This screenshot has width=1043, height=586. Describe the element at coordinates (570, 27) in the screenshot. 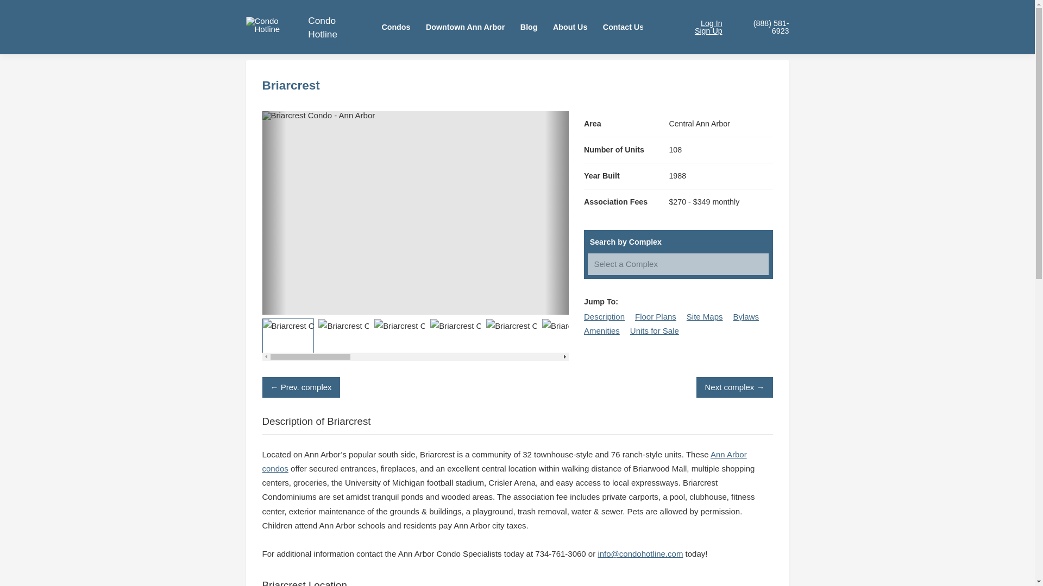

I see `About Us` at that location.